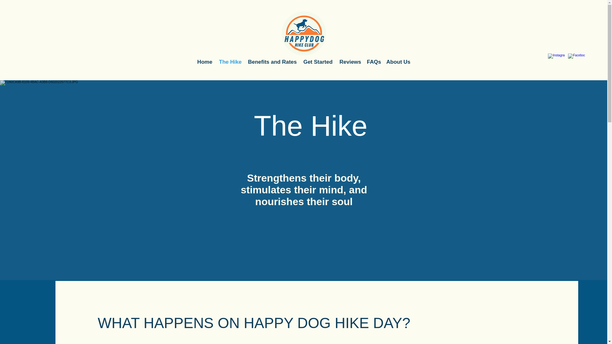 This screenshot has height=344, width=612. What do you see at coordinates (205, 62) in the screenshot?
I see `Home` at bounding box center [205, 62].